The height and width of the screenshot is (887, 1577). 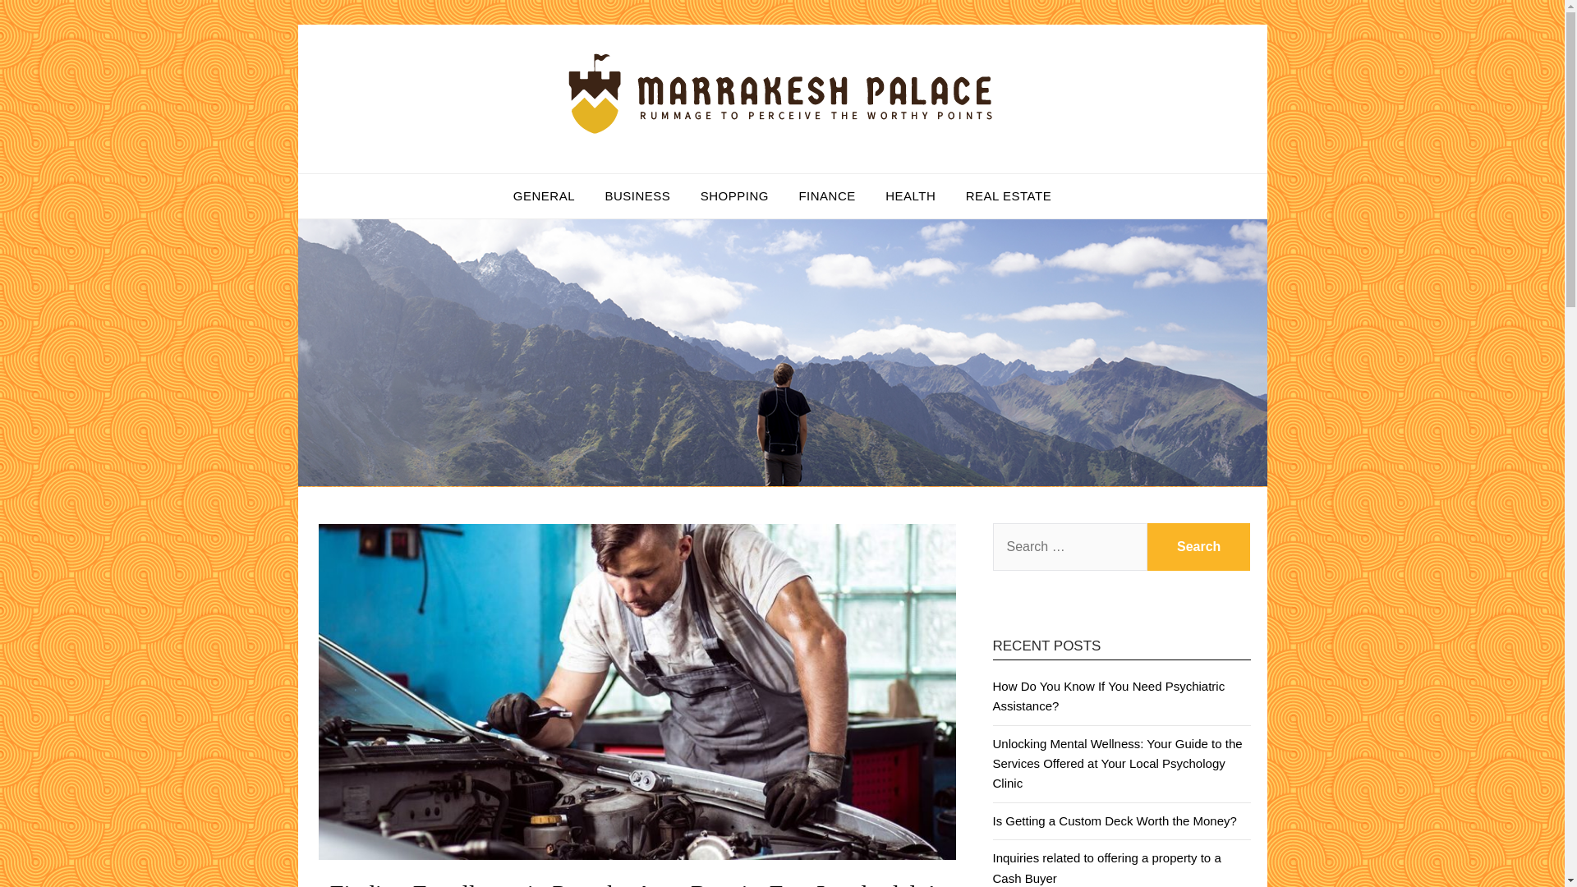 I want to click on HEALTH, so click(x=910, y=195).